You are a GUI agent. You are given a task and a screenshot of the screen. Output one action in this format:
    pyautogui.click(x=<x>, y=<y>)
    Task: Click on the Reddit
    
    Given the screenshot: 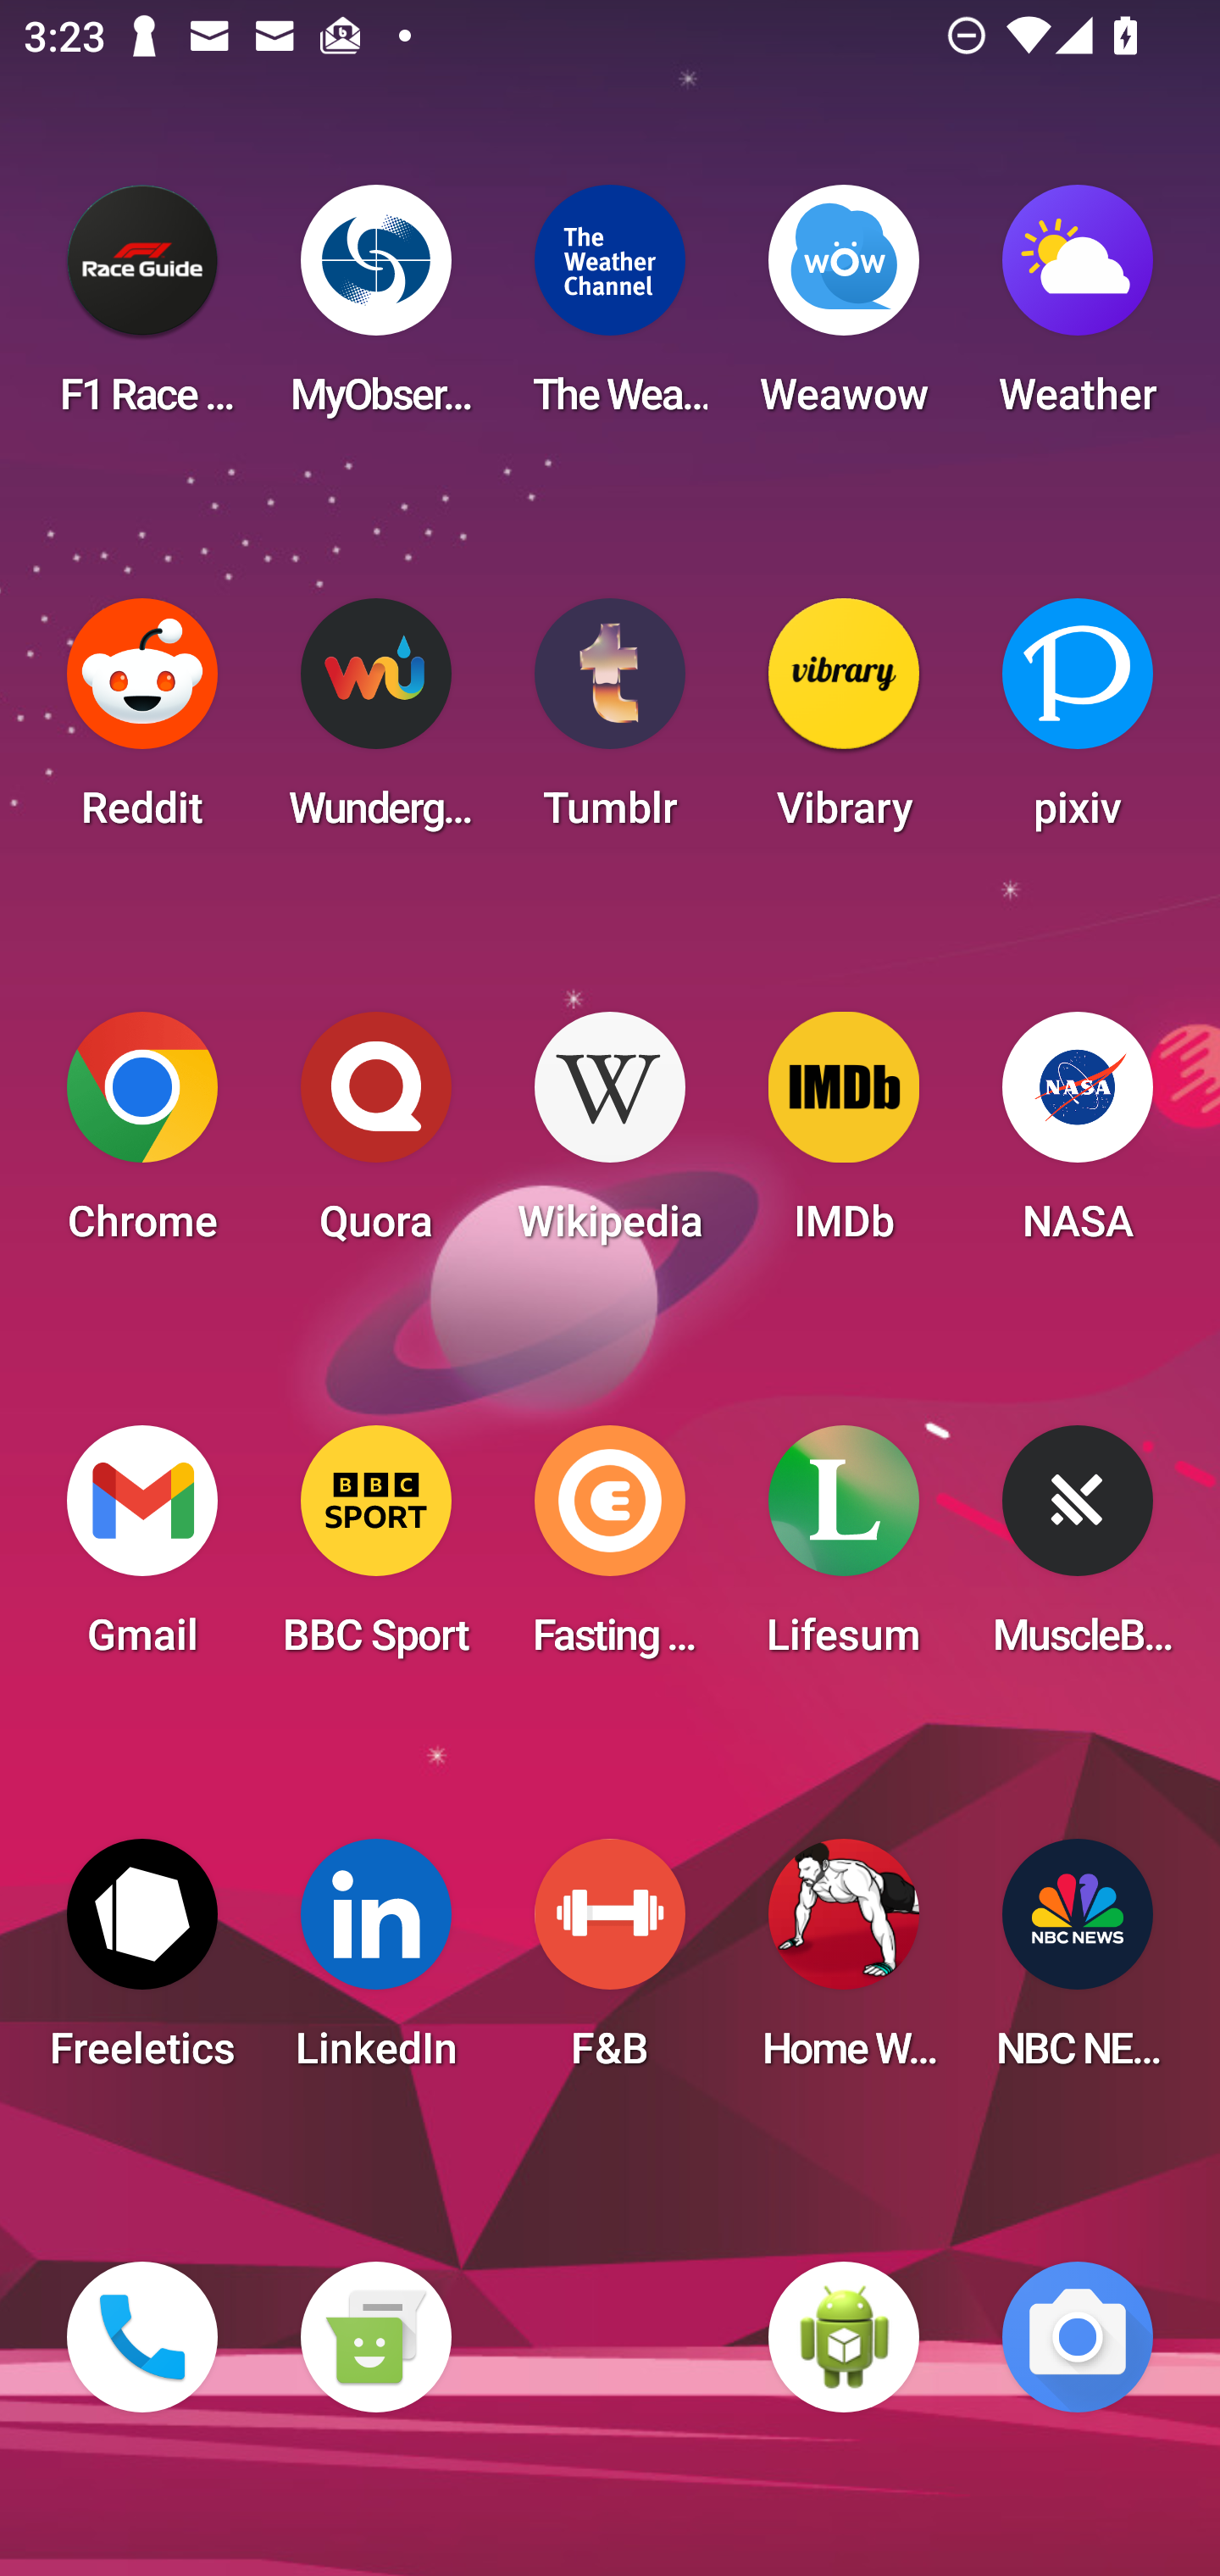 What is the action you would take?
    pyautogui.click(x=142, y=724)
    